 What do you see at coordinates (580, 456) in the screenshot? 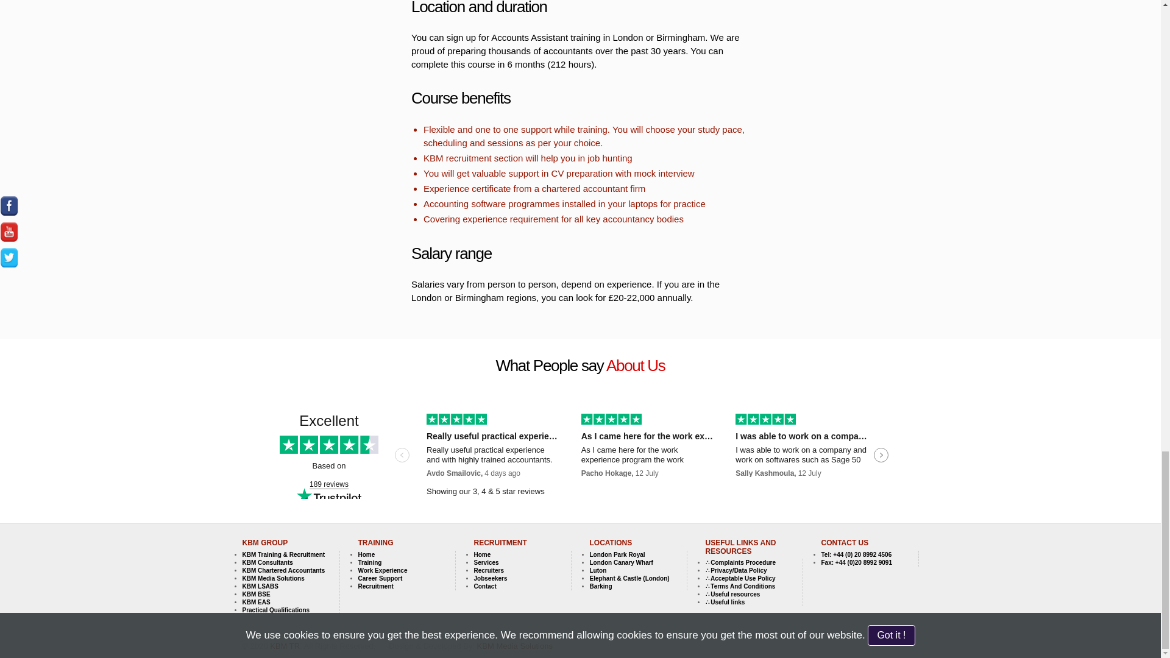
I see `Customer reviews powered by Trustpilot` at bounding box center [580, 456].